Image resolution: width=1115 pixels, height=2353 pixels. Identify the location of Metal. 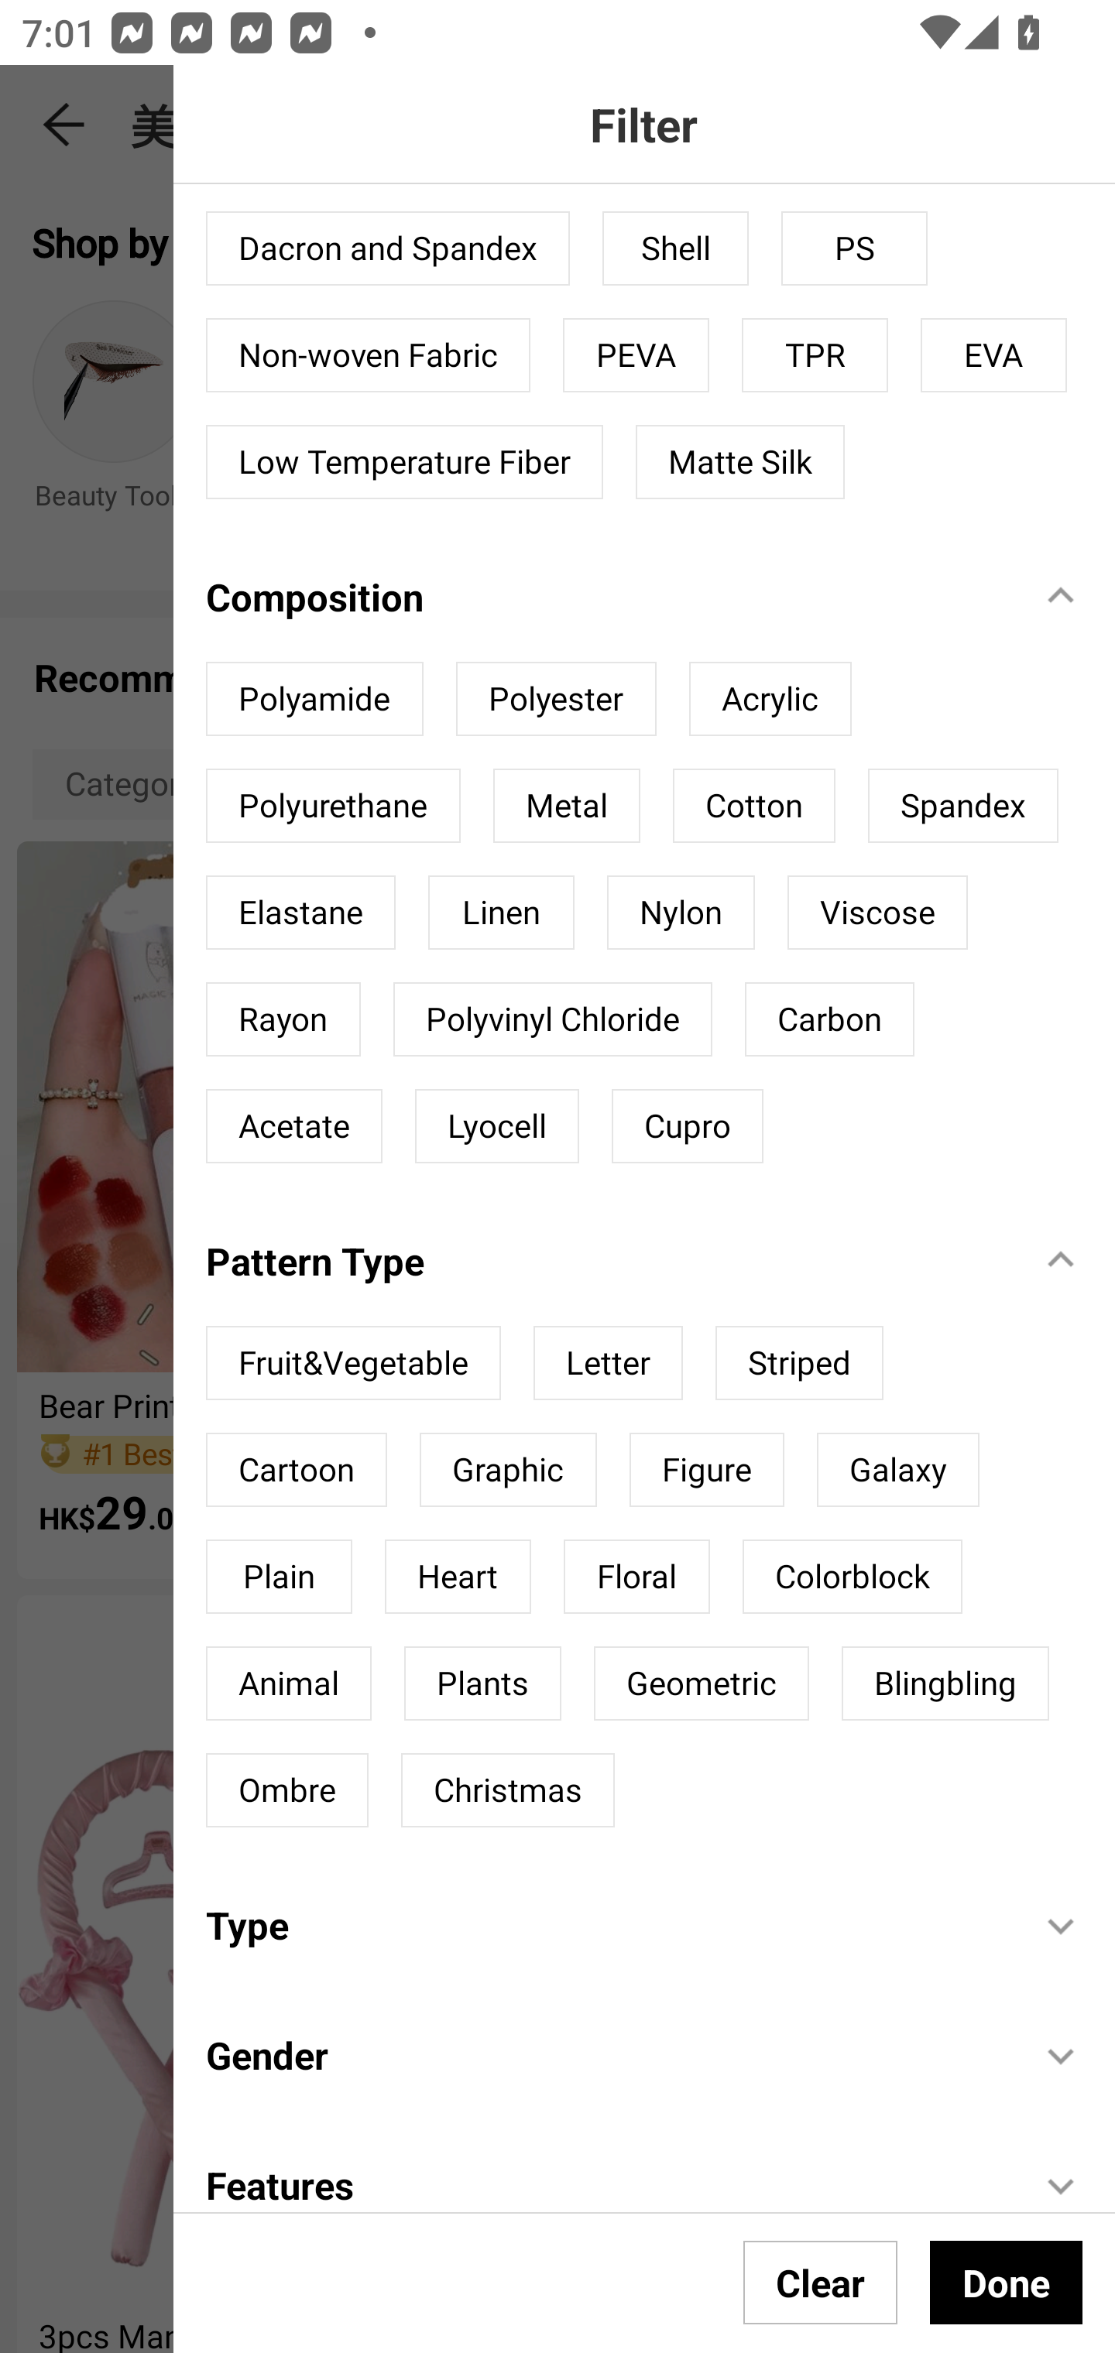
(566, 806).